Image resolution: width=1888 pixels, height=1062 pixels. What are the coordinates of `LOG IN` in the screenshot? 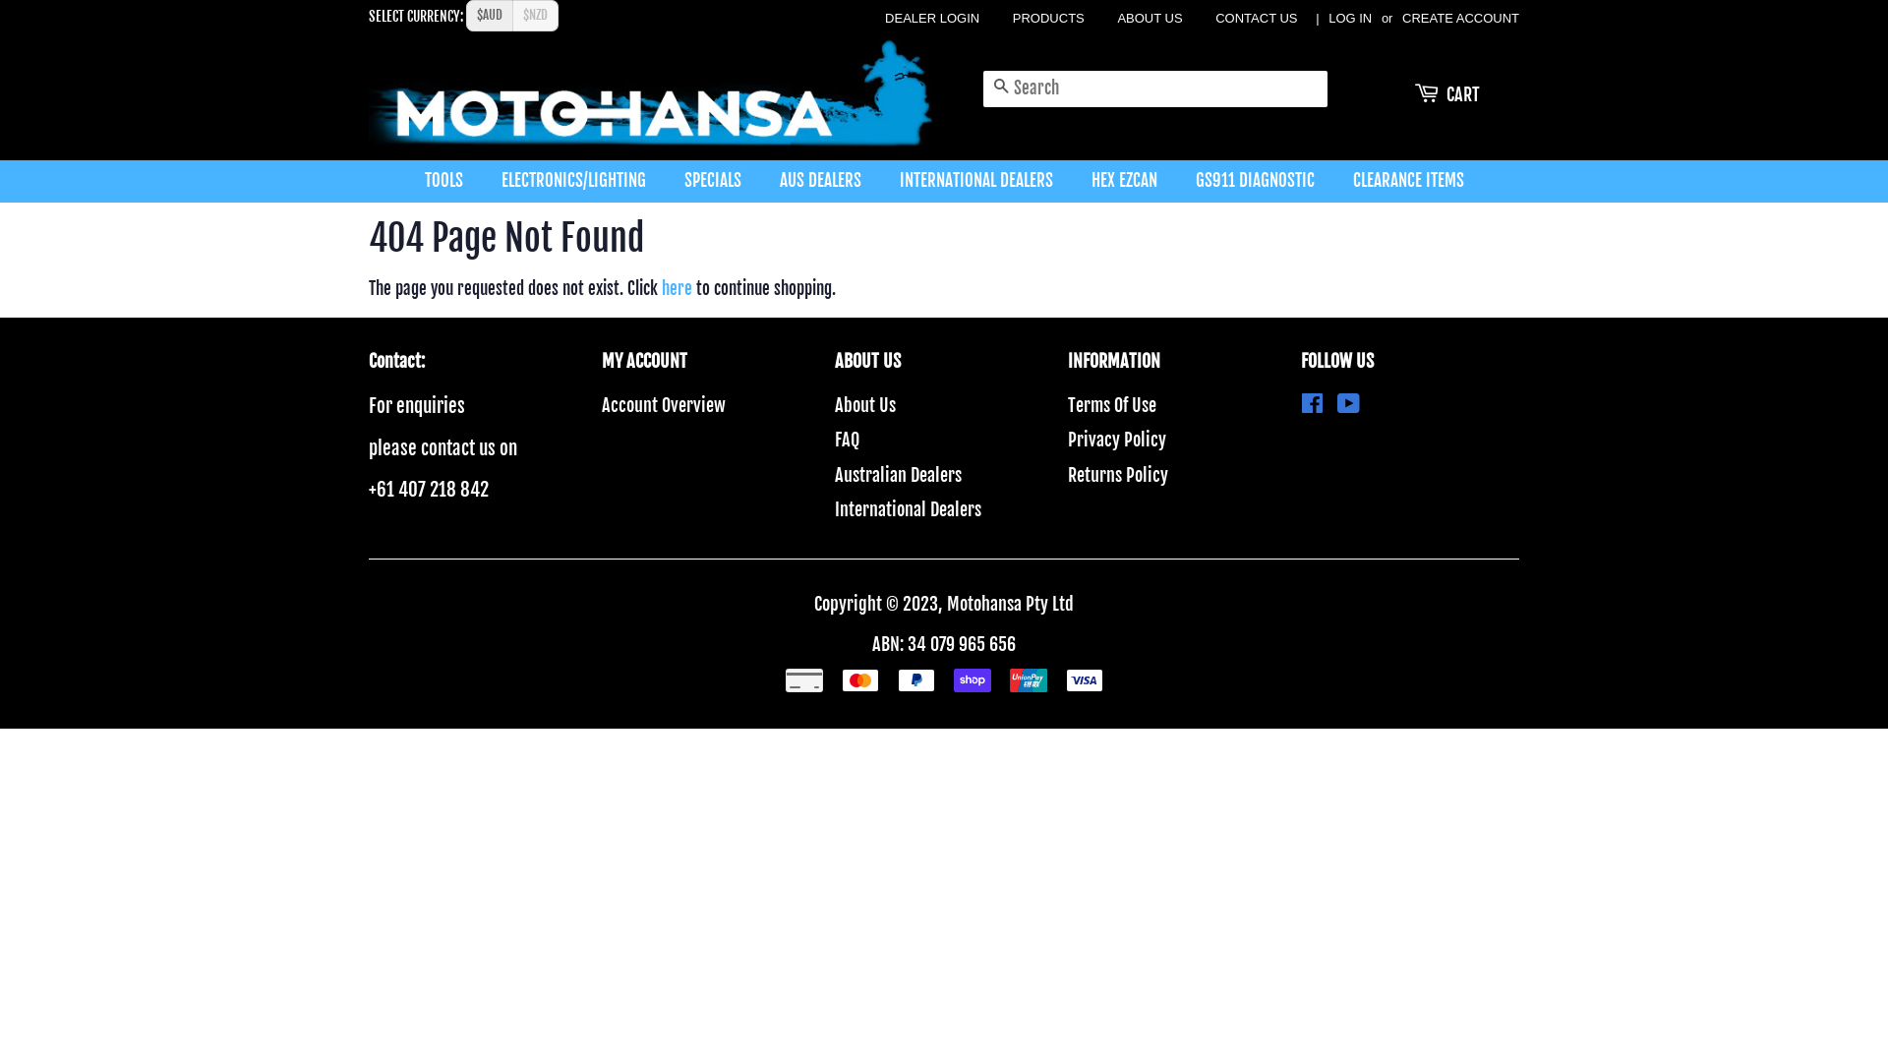 It's located at (1350, 18).